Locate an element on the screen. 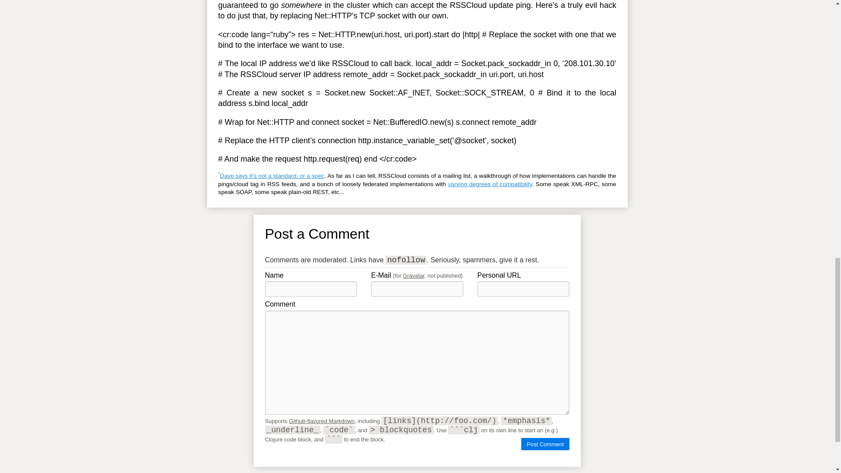 Image resolution: width=841 pixels, height=473 pixels. Post Comment is located at coordinates (545, 444).